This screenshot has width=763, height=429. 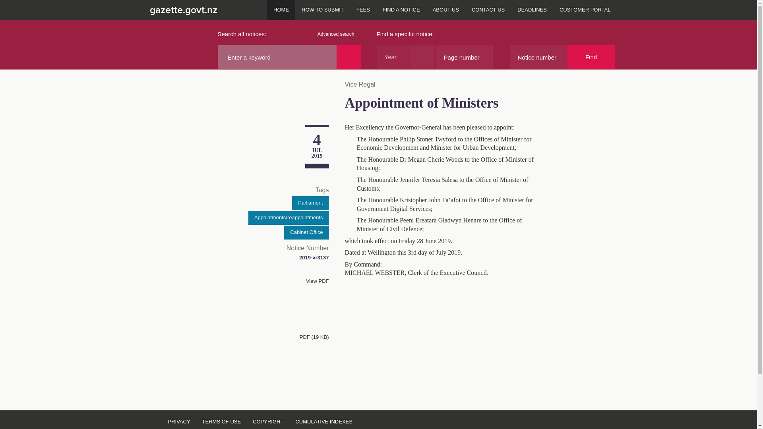 What do you see at coordinates (182, 10) in the screenshot?
I see `Gazette.govt.nz` at bounding box center [182, 10].